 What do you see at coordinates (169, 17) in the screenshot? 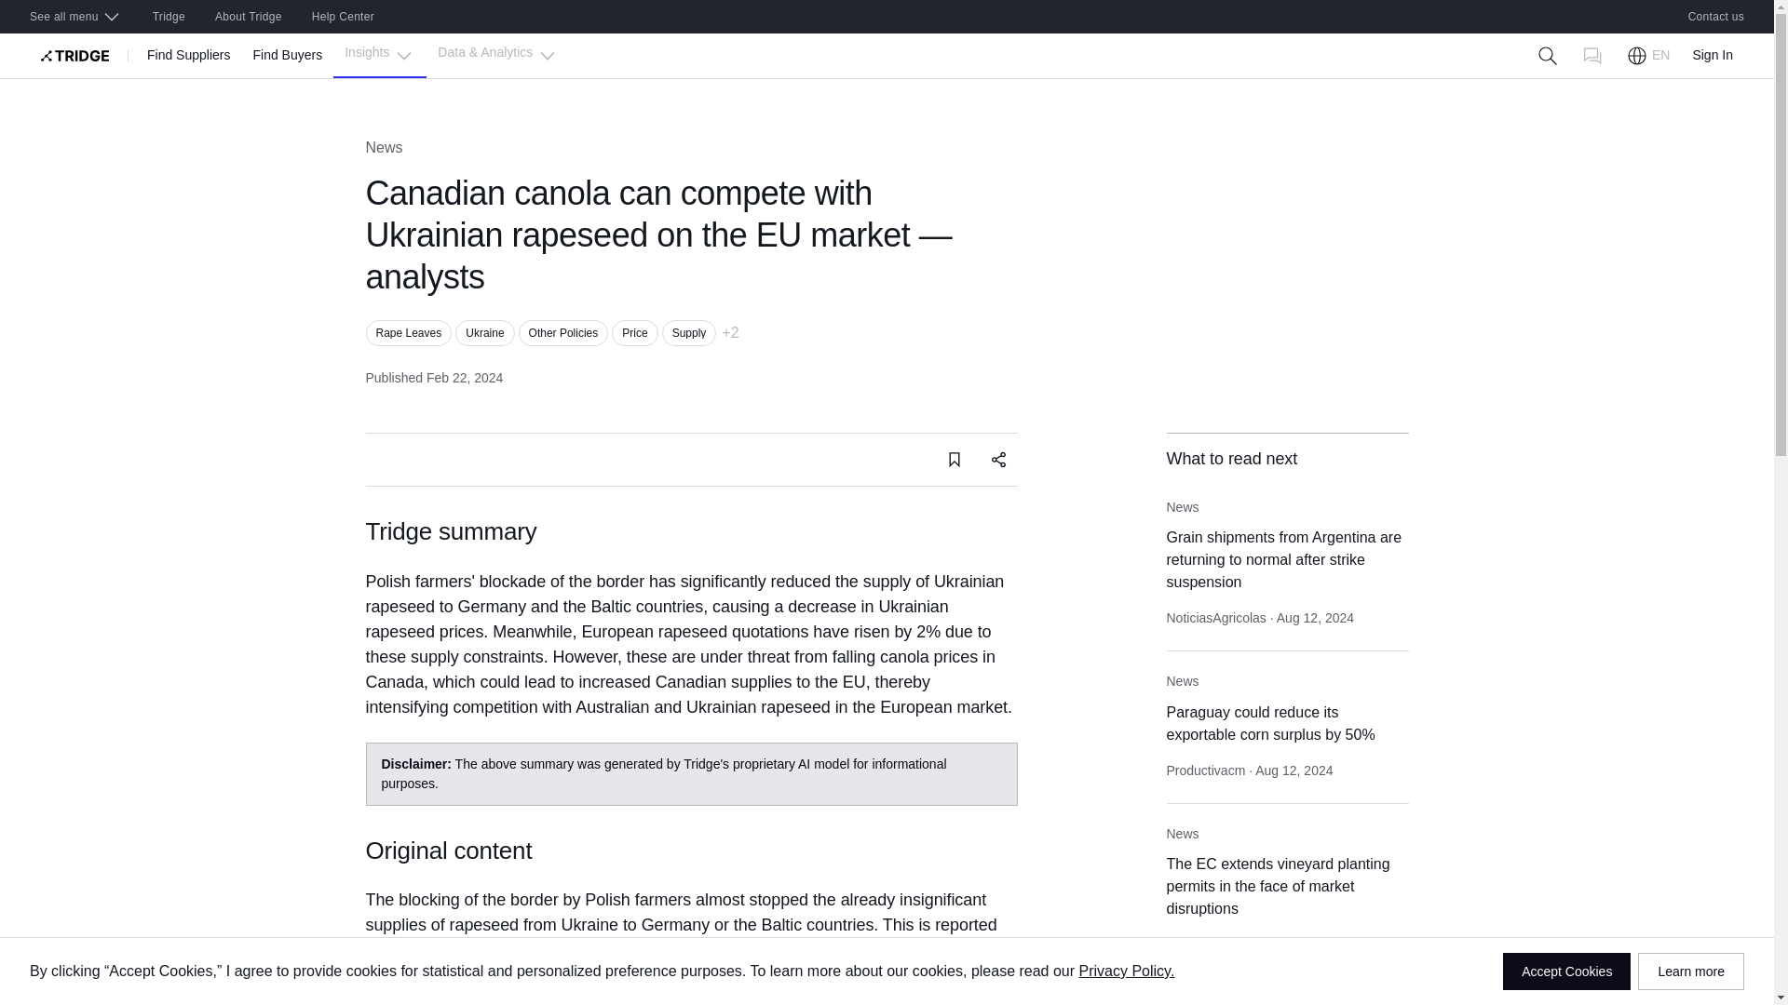
I see `Tridge` at bounding box center [169, 17].